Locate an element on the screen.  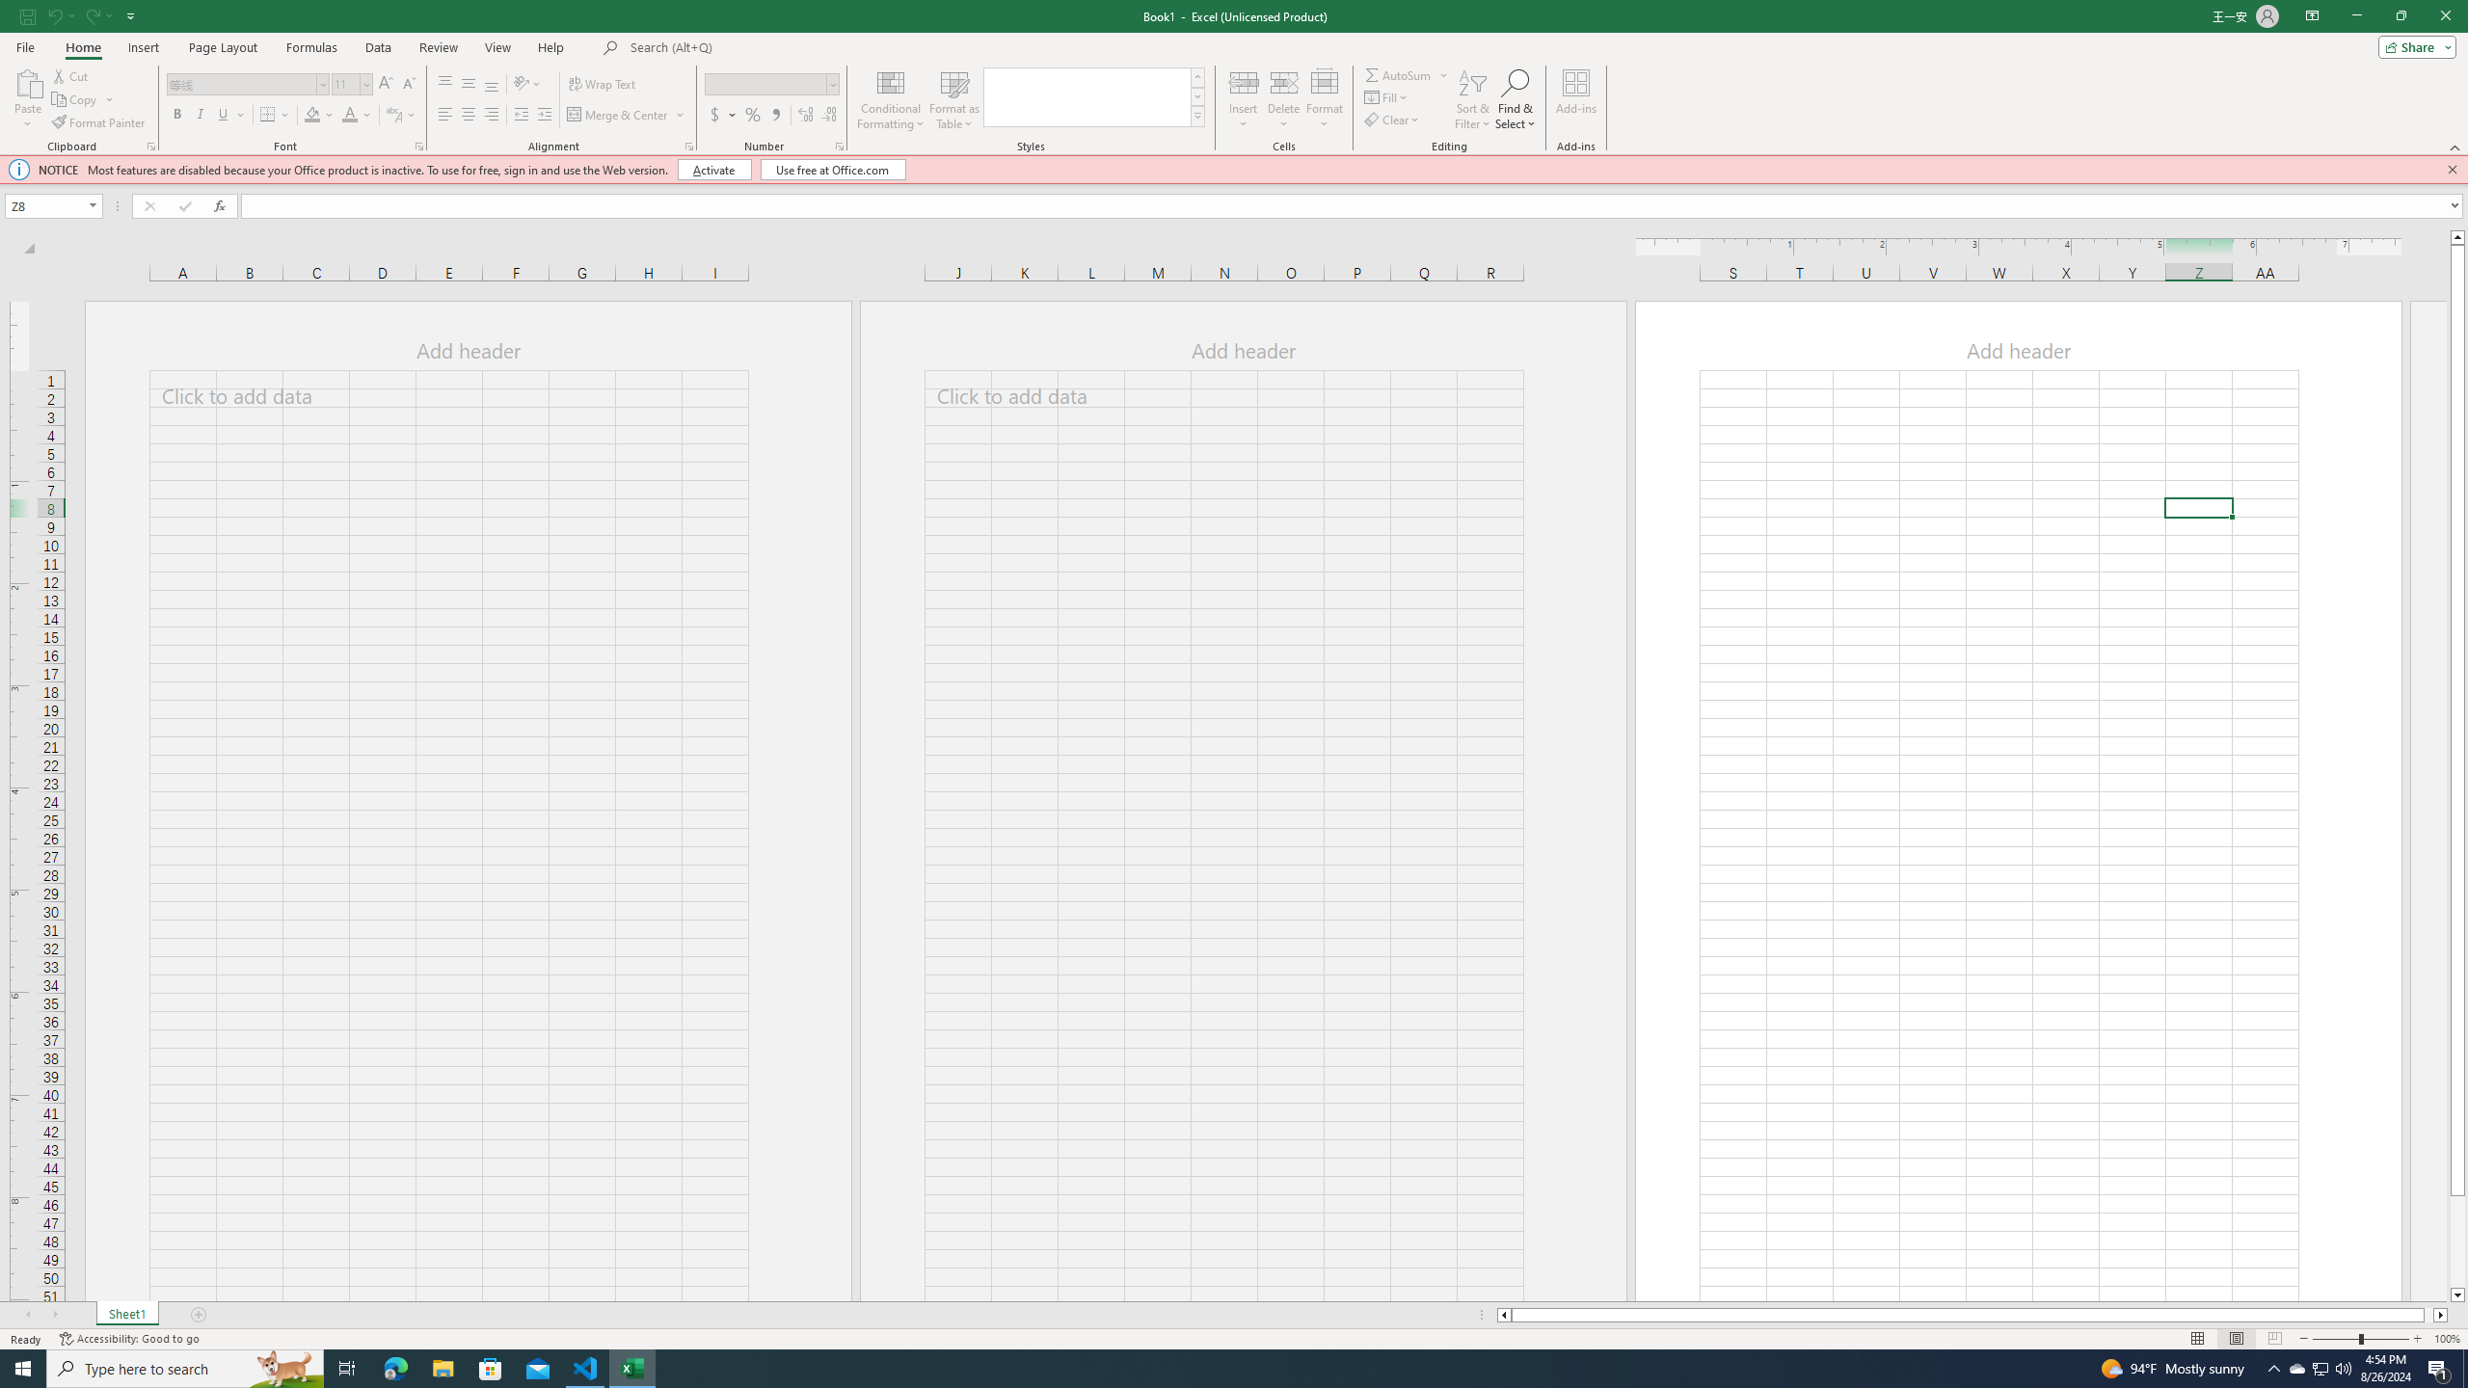
Font Color is located at coordinates (350, 116).